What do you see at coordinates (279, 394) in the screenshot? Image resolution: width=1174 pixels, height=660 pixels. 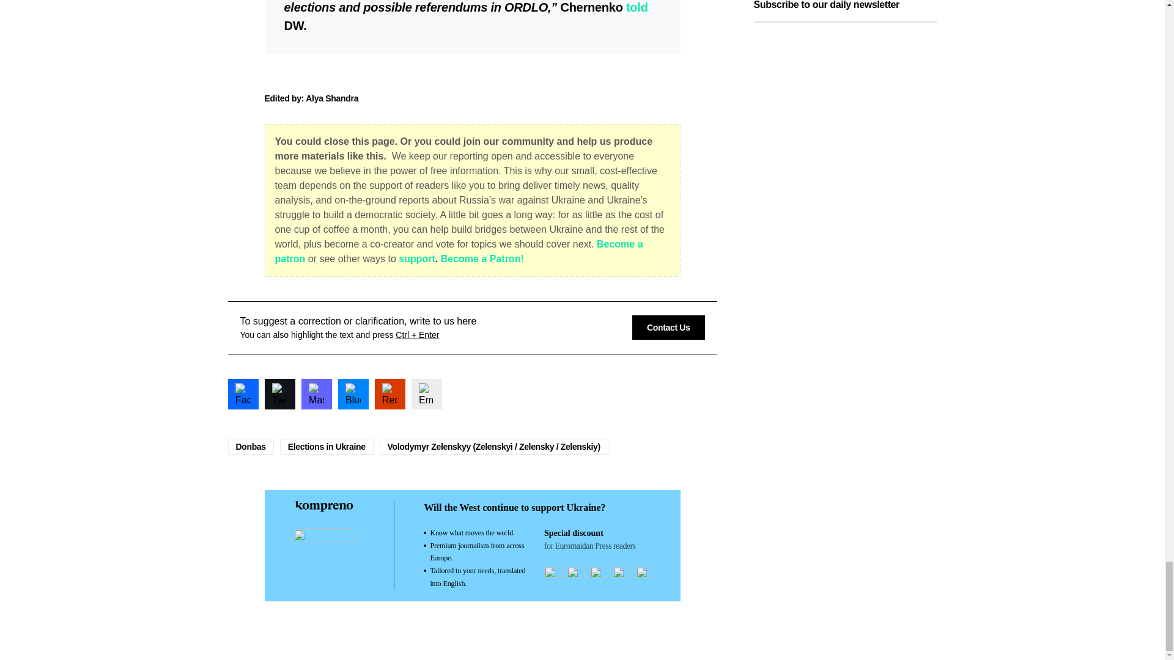 I see `Share to Twitter` at bounding box center [279, 394].